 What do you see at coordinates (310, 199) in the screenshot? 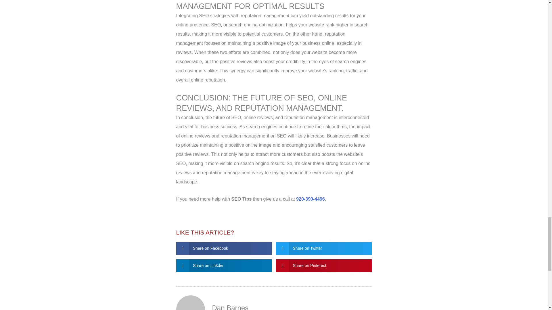
I see `920-390-4496` at bounding box center [310, 199].